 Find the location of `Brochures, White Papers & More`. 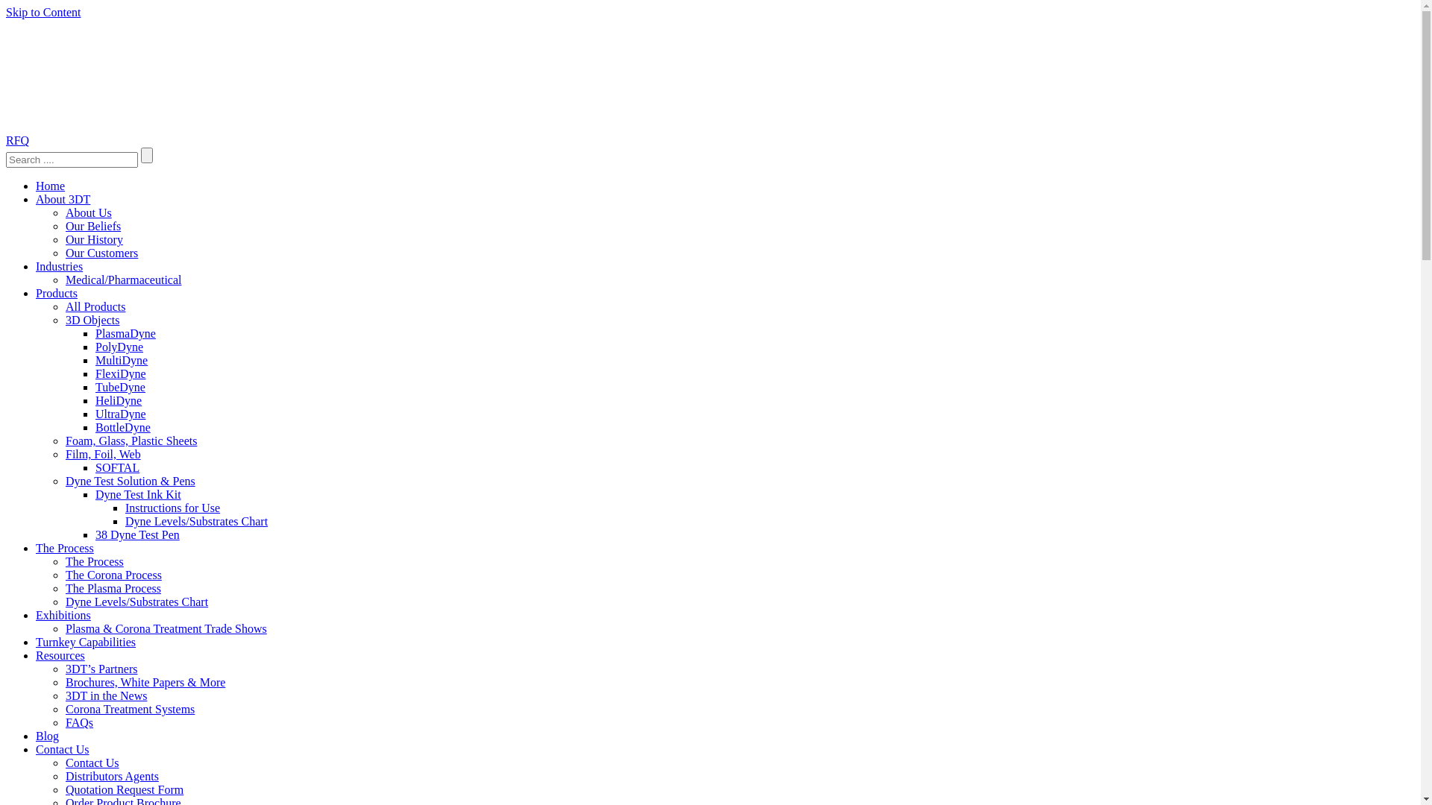

Brochures, White Papers & More is located at coordinates (145, 683).